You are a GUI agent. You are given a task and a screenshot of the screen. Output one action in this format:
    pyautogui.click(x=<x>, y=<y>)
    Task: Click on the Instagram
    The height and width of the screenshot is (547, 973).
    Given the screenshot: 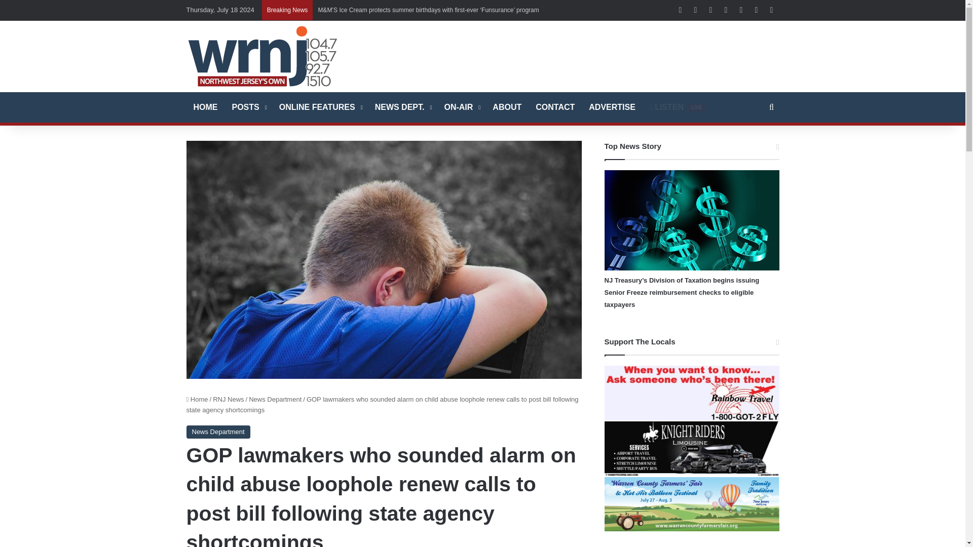 What is the action you would take?
    pyautogui.click(x=741, y=10)
    